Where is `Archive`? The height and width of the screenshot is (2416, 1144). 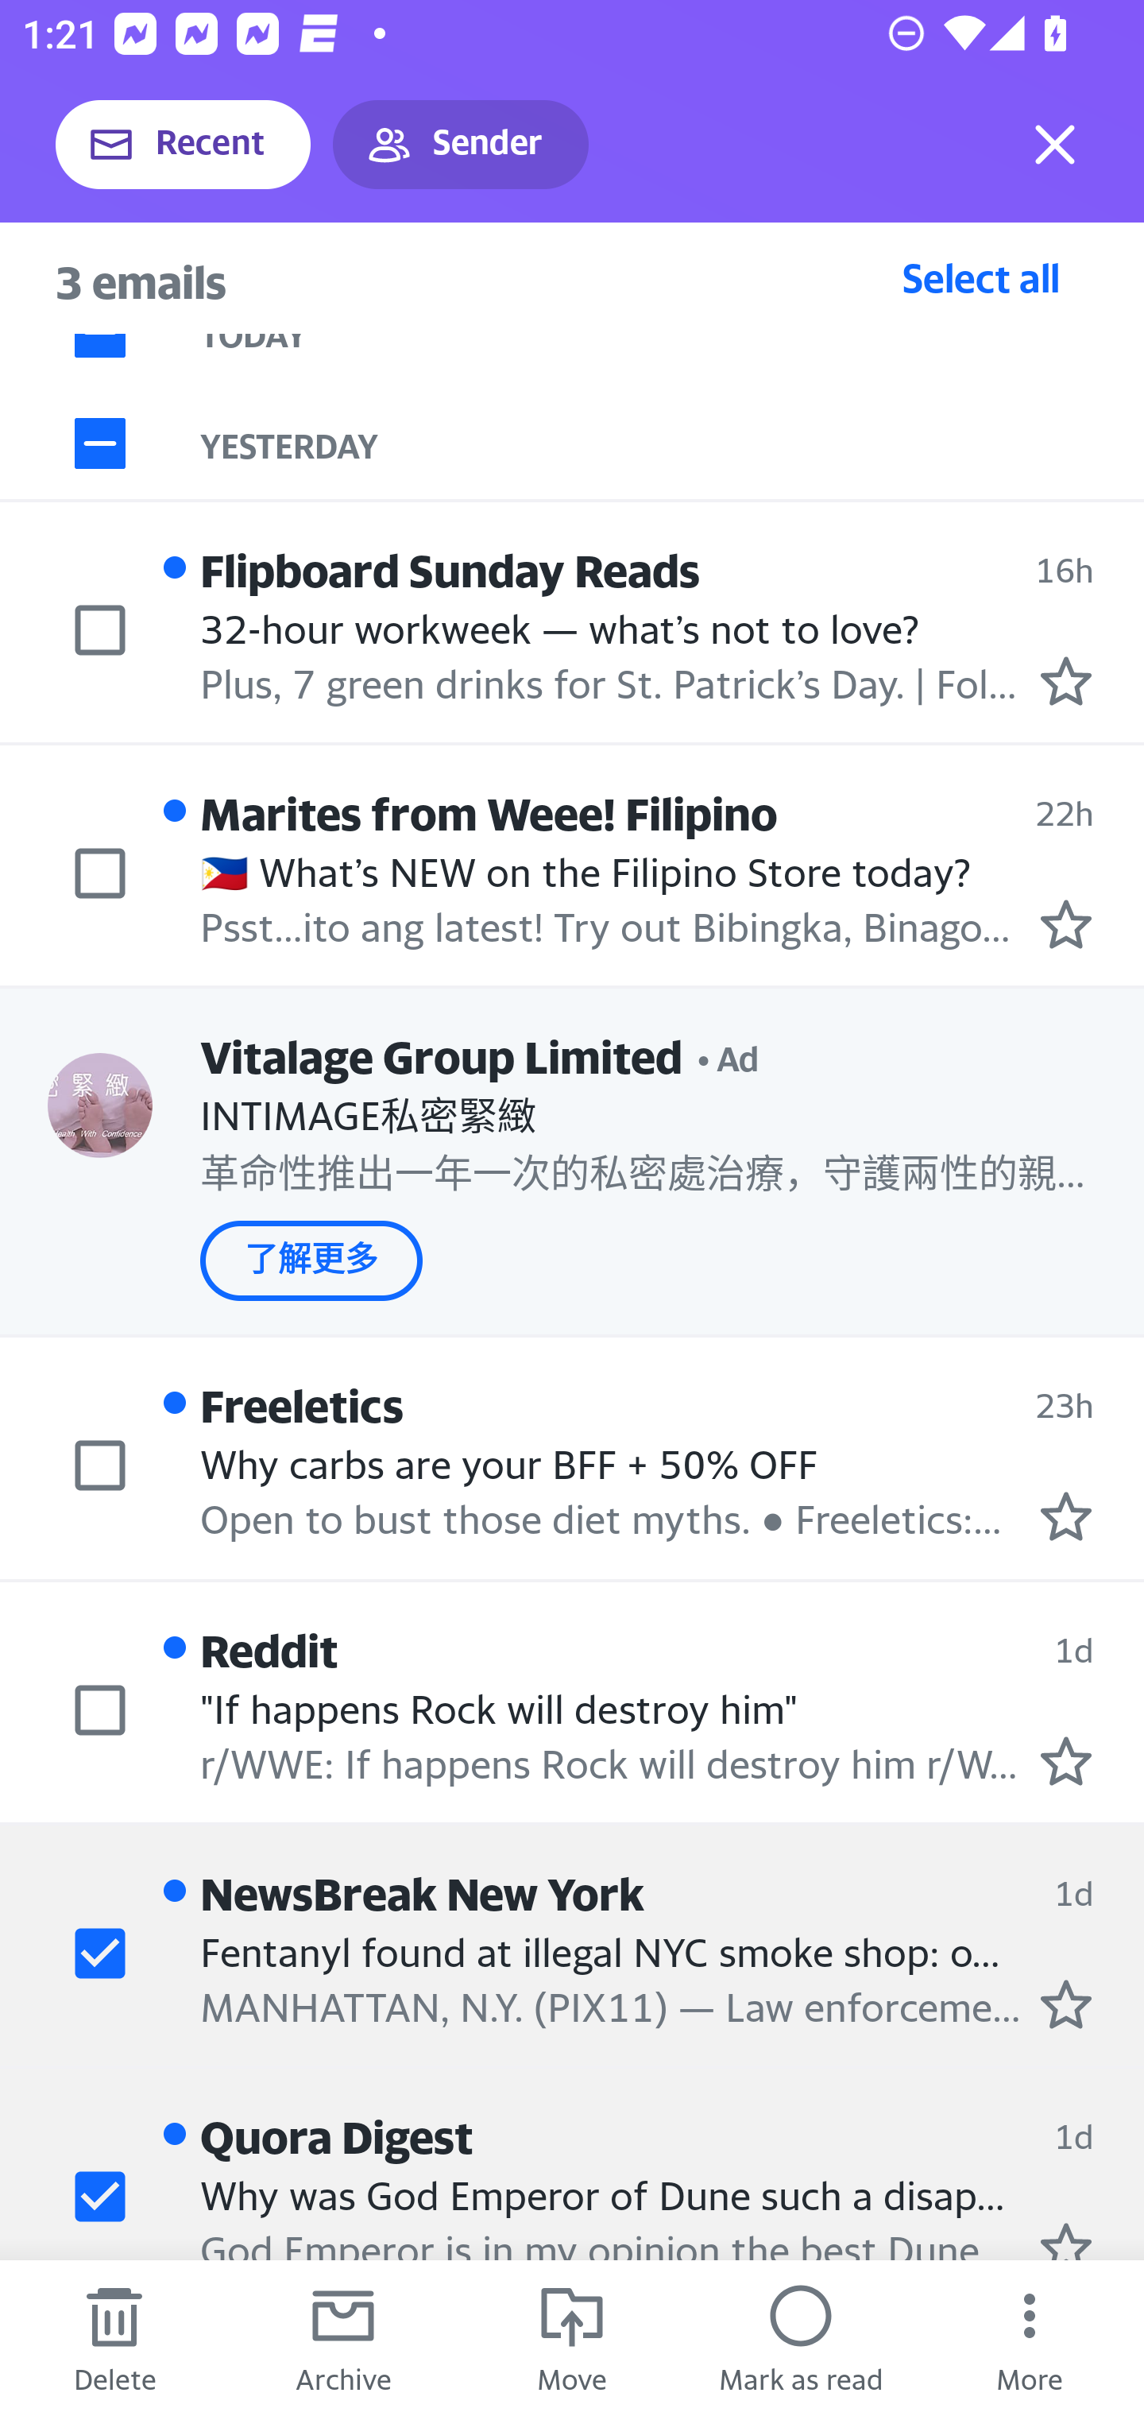
Archive is located at coordinates (343, 2338).